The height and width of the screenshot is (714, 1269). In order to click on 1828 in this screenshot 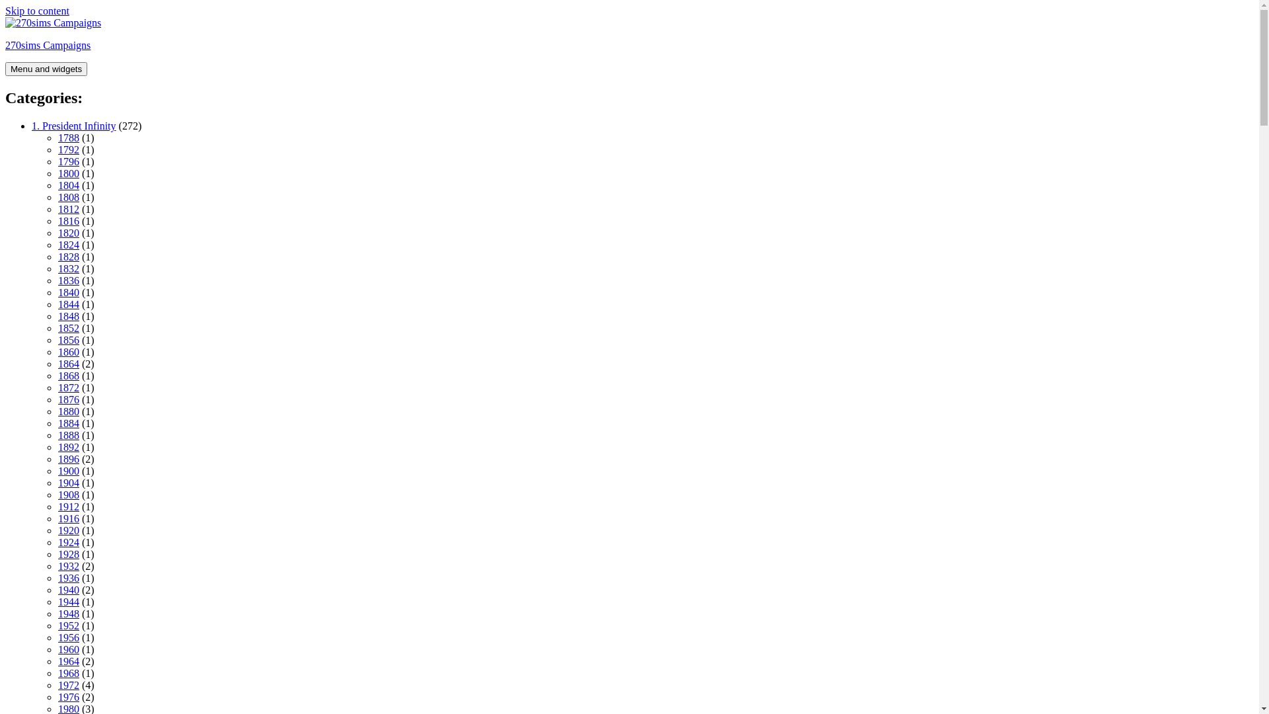, I will do `click(69, 257)`.